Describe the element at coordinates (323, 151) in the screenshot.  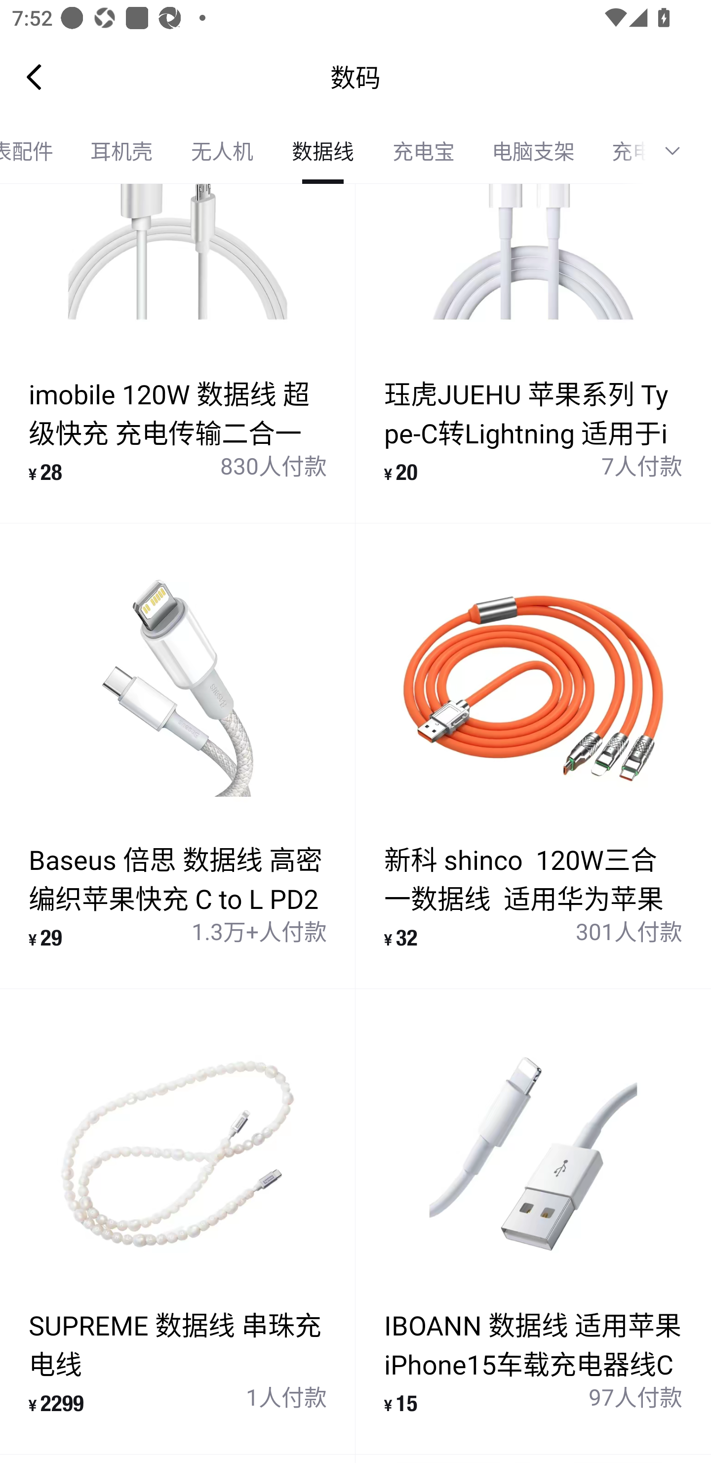
I see `数据线` at that location.